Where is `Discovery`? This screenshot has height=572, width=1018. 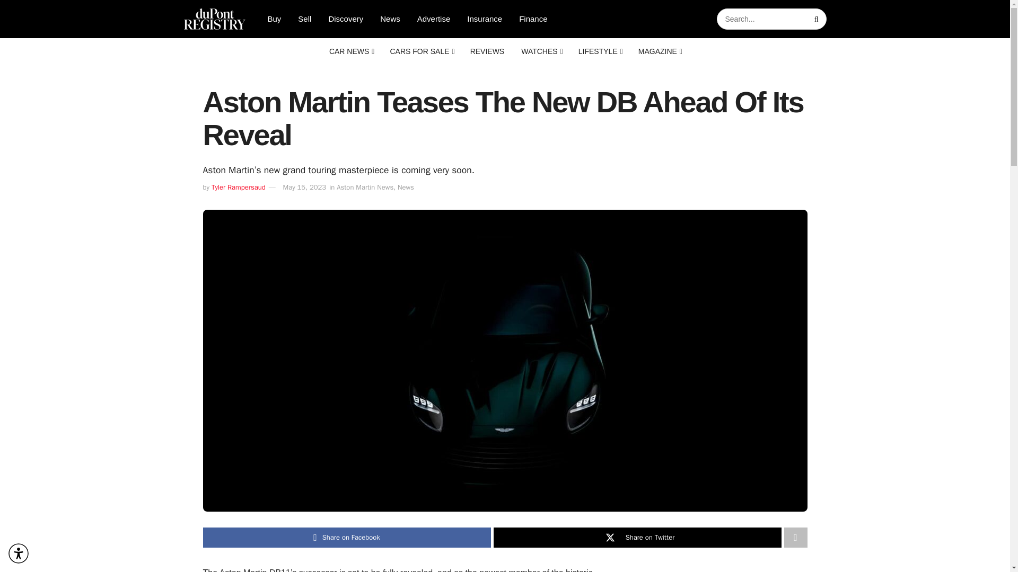 Discovery is located at coordinates (345, 19).